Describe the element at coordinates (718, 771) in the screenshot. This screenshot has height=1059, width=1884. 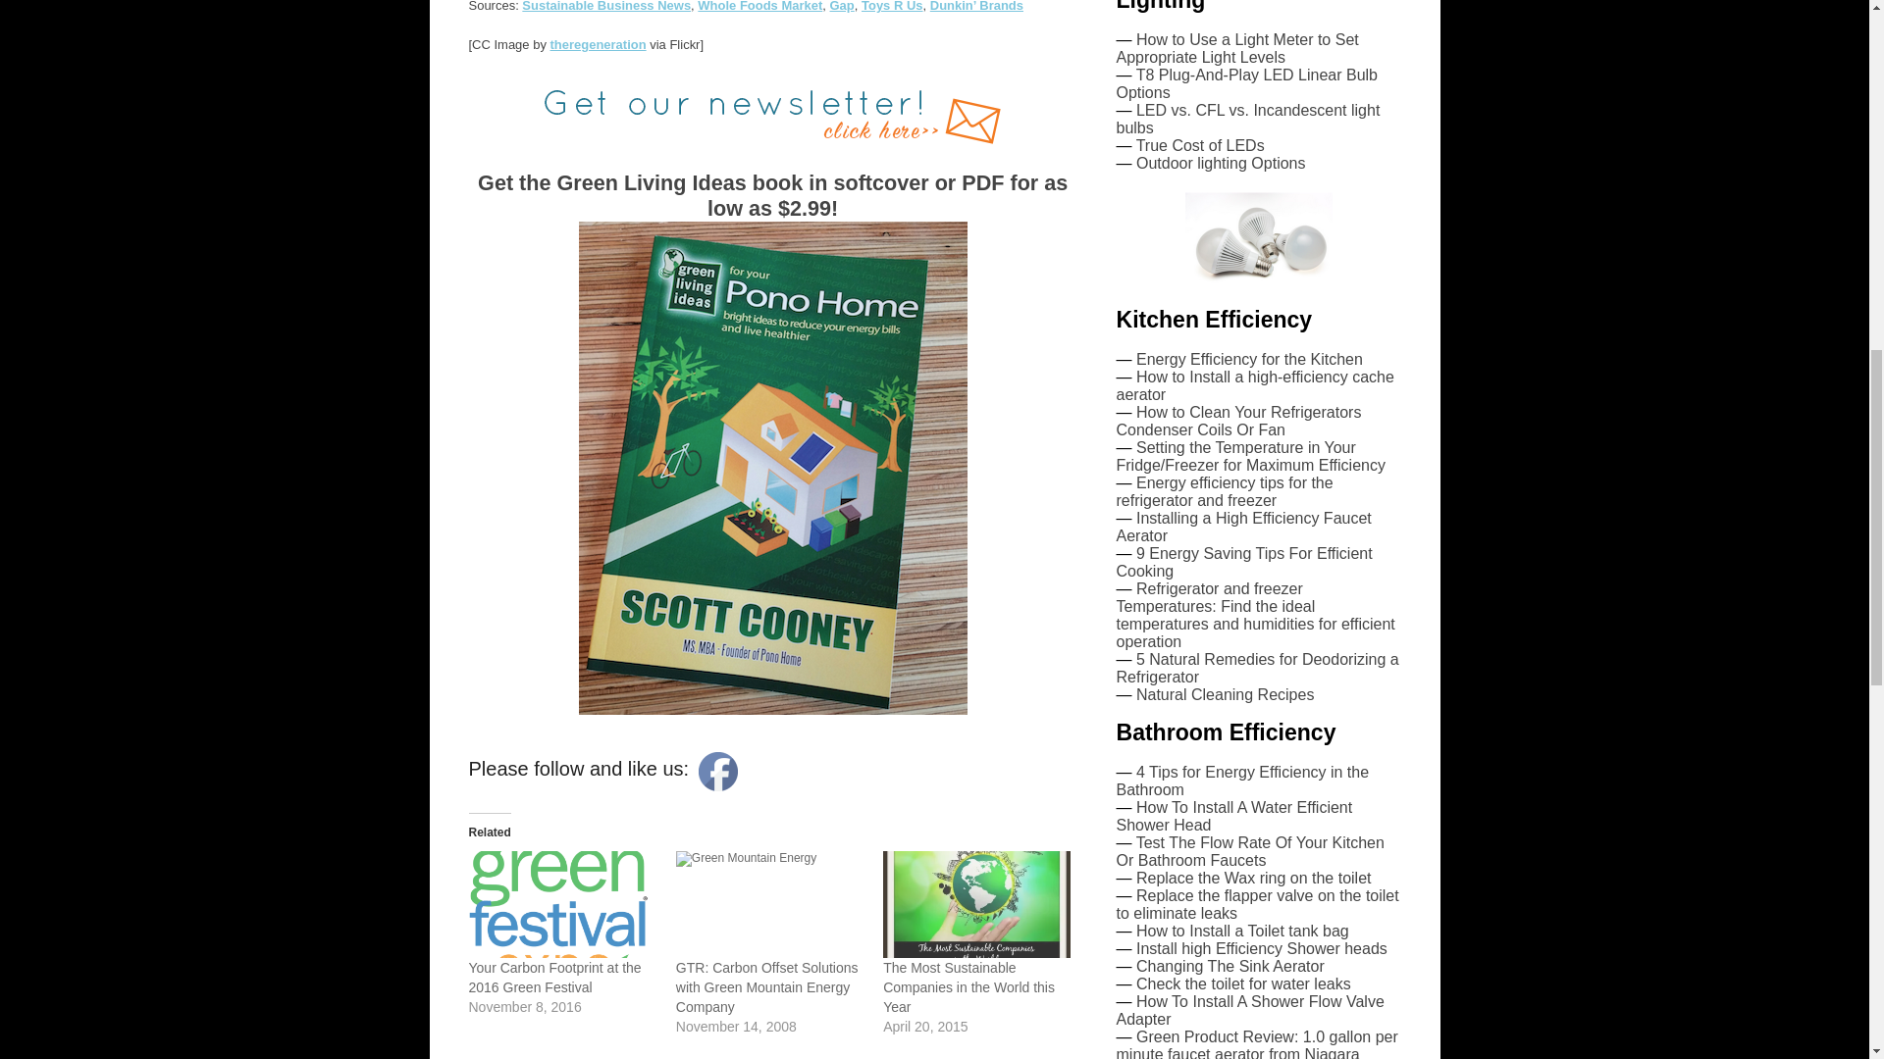
I see `Facebook` at that location.